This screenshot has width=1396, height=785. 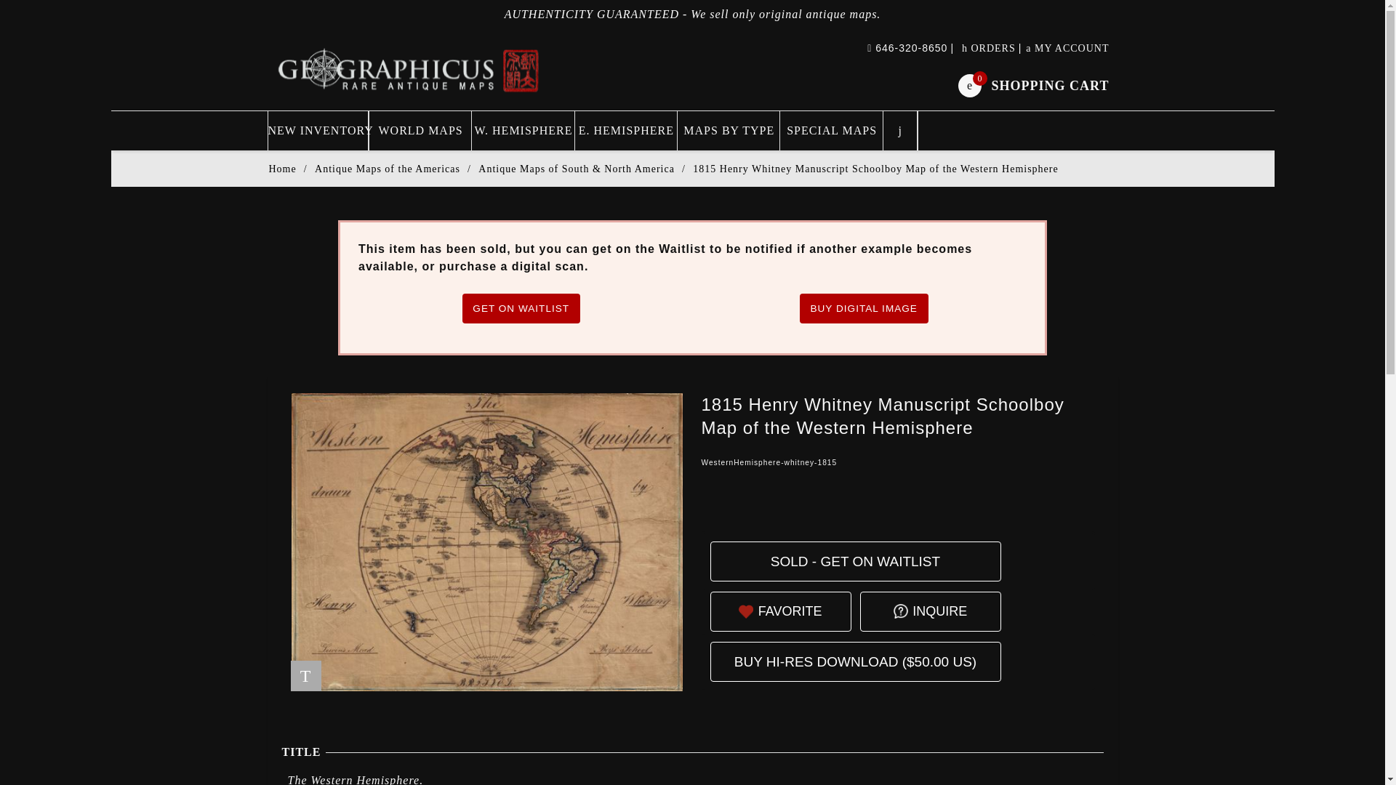 What do you see at coordinates (388, 169) in the screenshot?
I see `SOLD - GET ON WAITLIST` at bounding box center [388, 169].